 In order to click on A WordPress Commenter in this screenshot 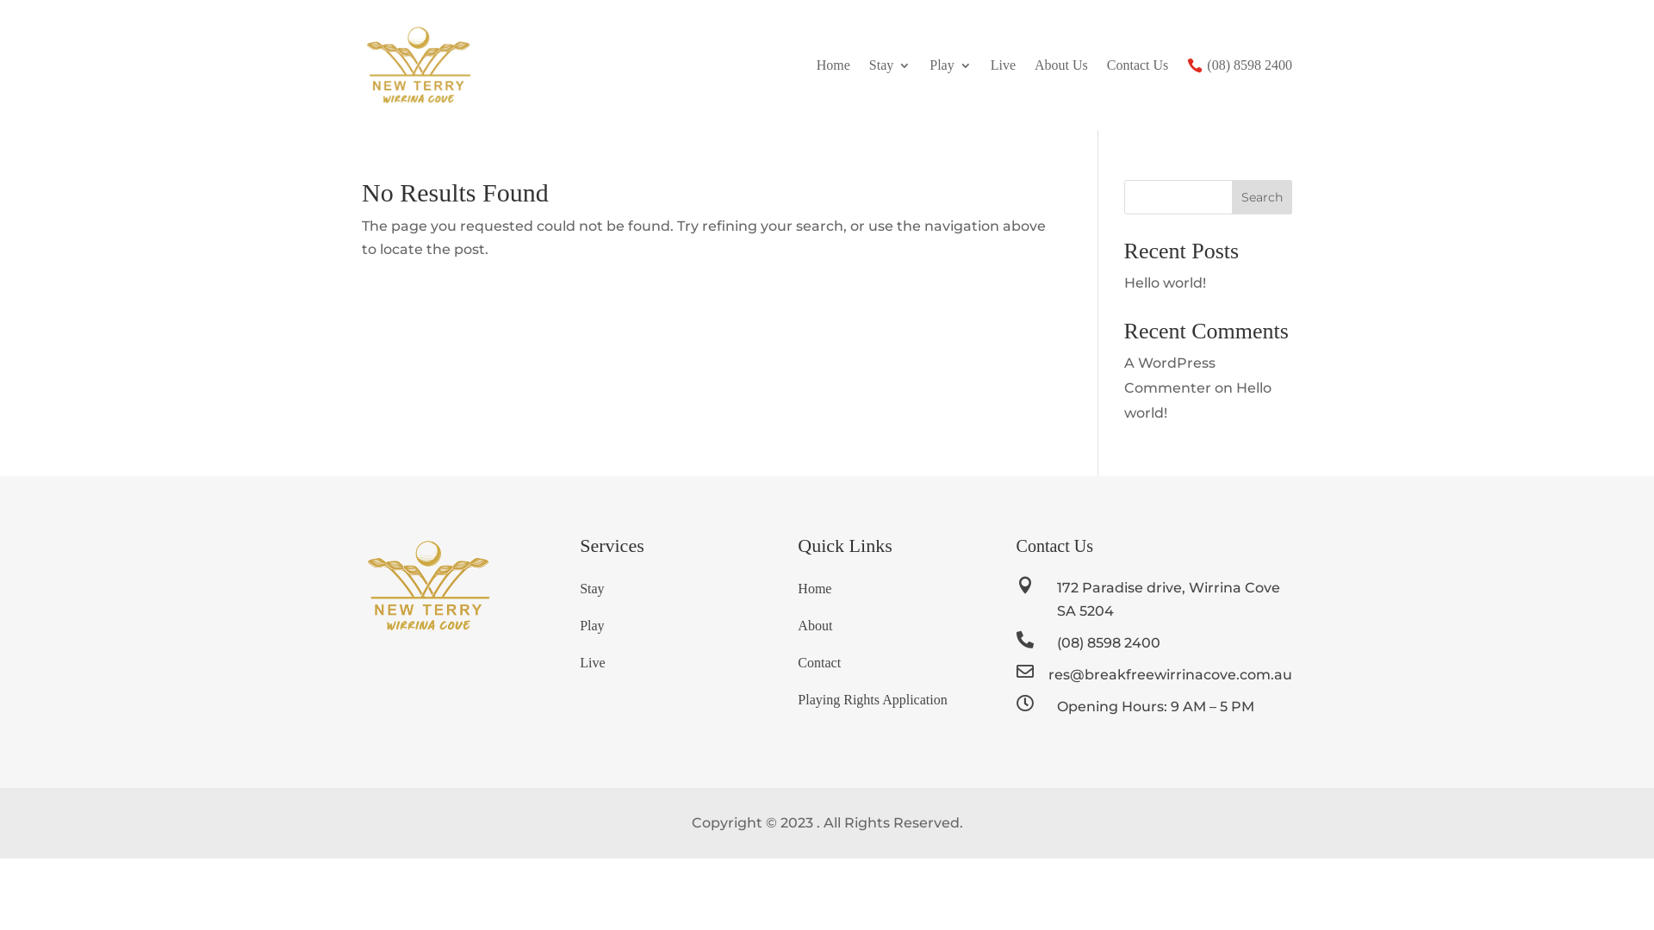, I will do `click(1170, 375)`.